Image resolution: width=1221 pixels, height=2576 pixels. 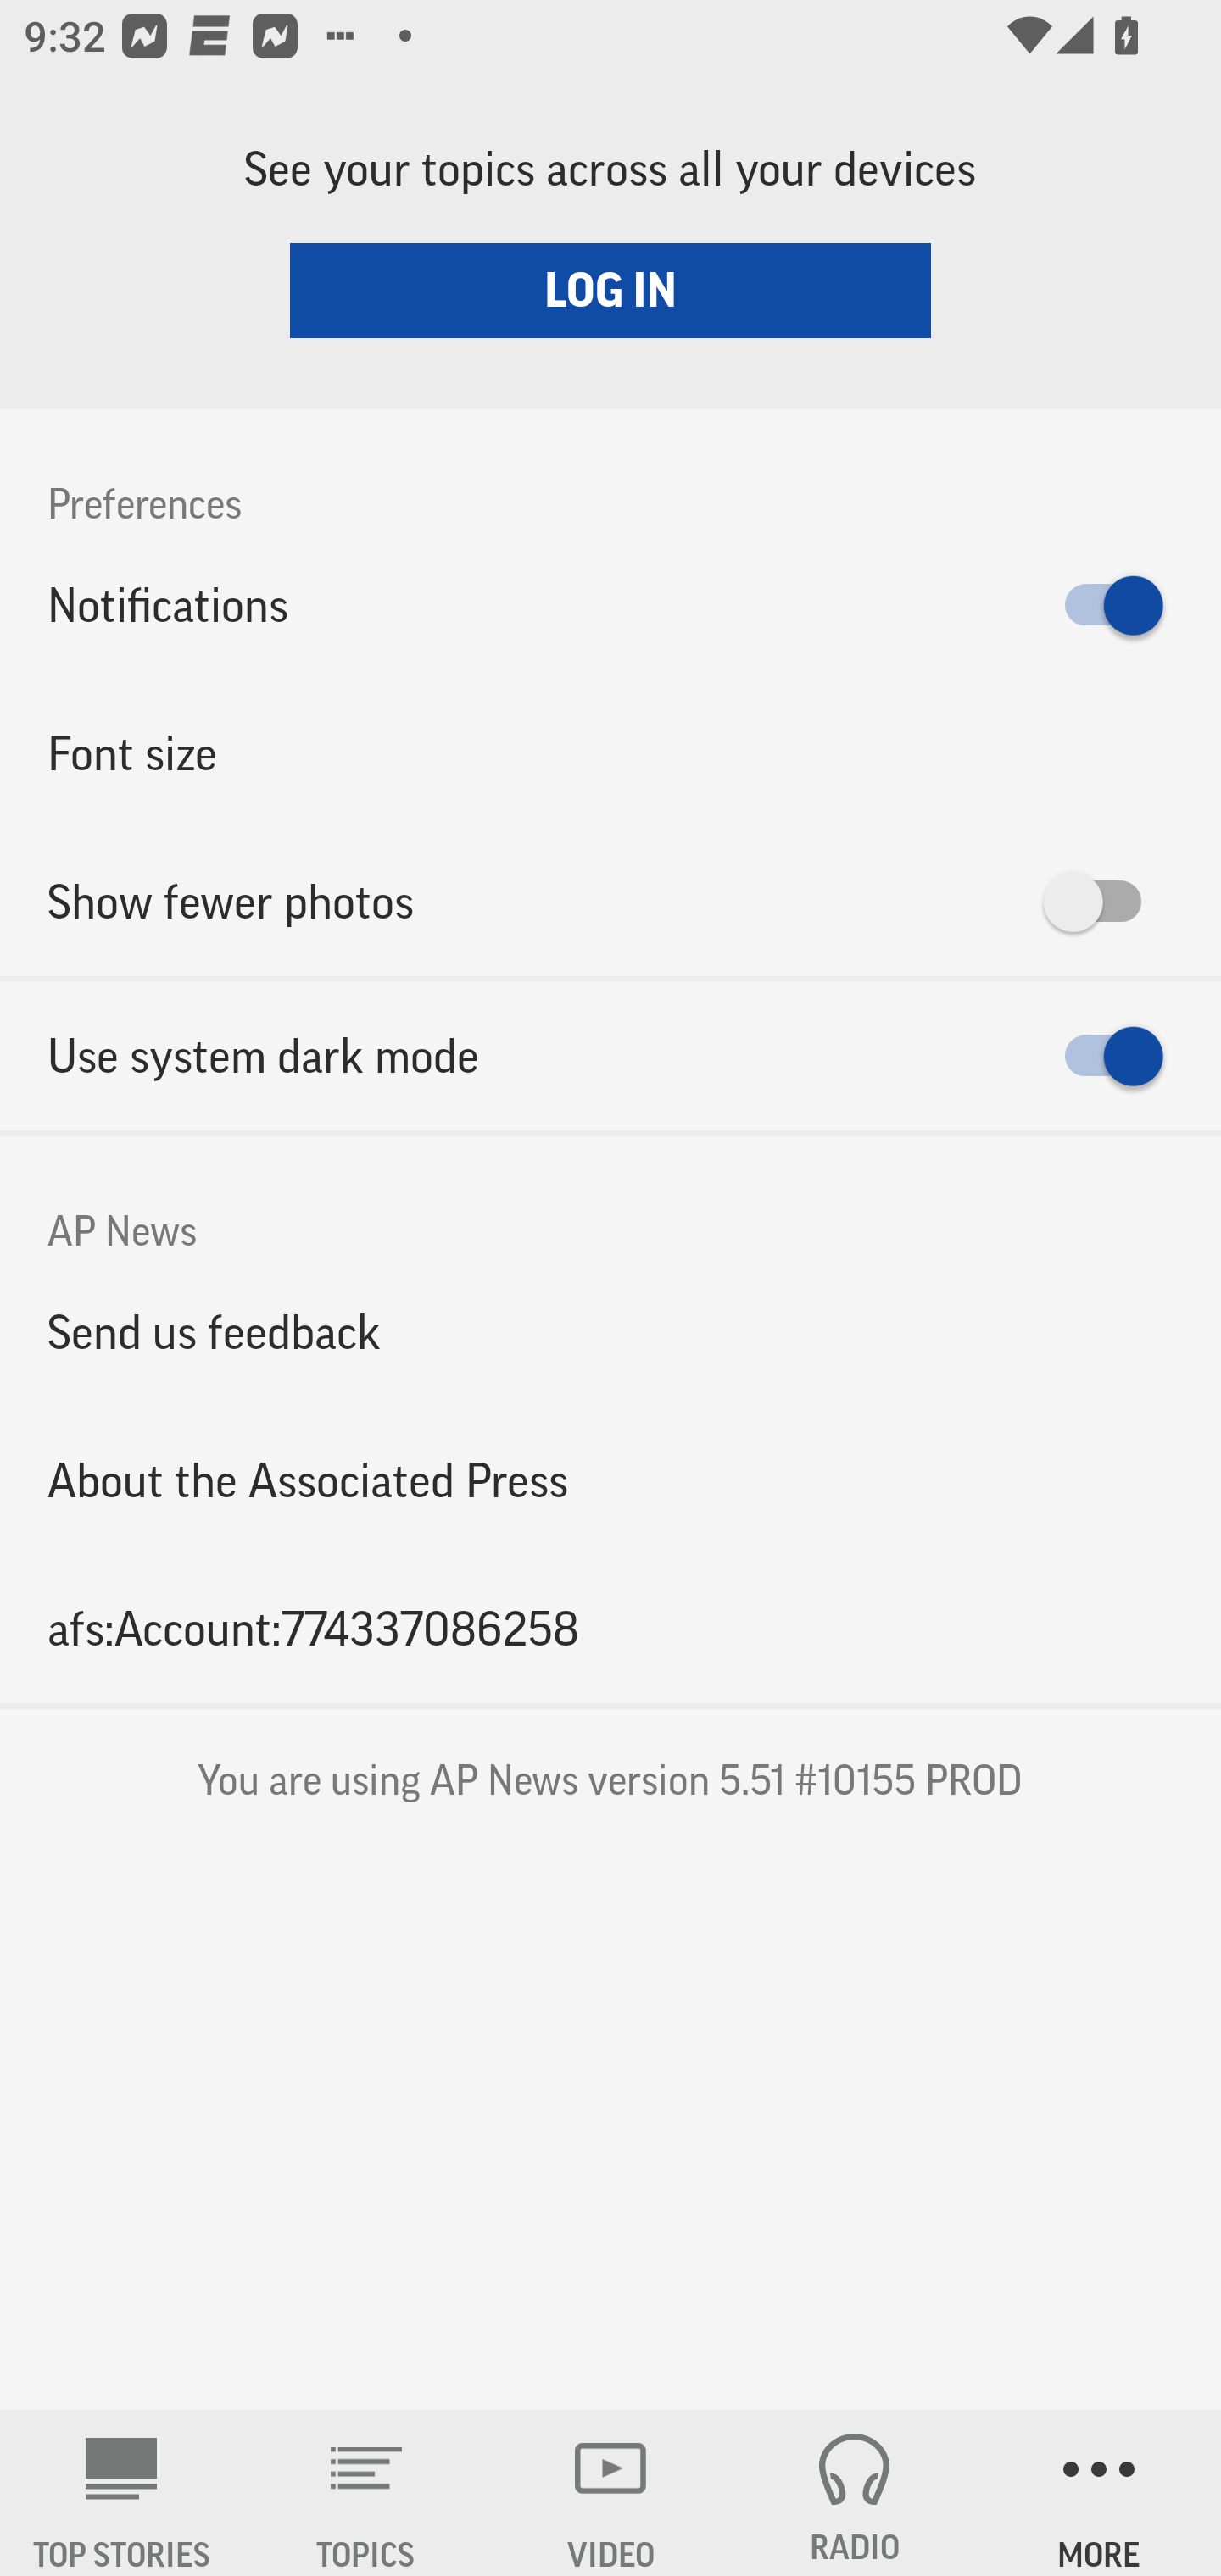 What do you see at coordinates (610, 2493) in the screenshot?
I see `VIDEO` at bounding box center [610, 2493].